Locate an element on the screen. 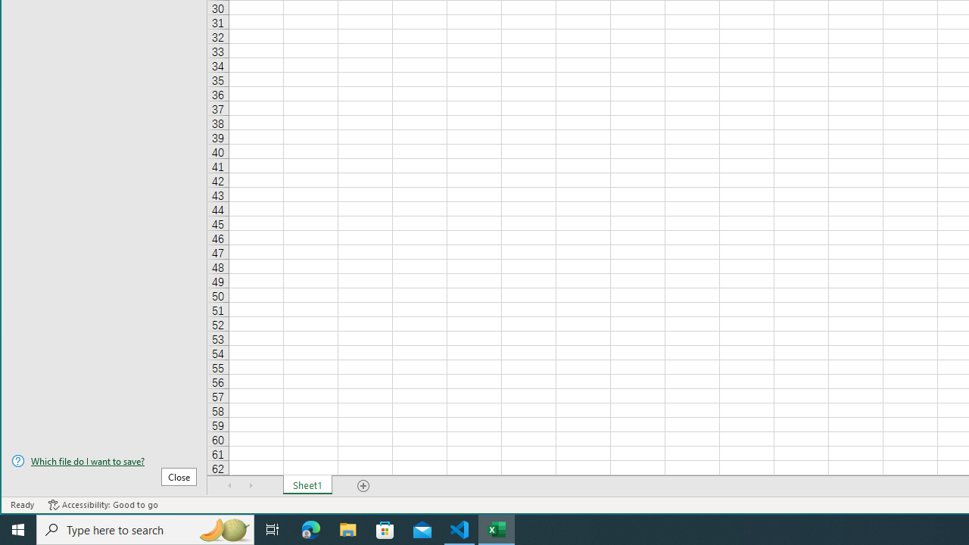  Accessibility Checker Accessibility: Good to go is located at coordinates (103, 505).